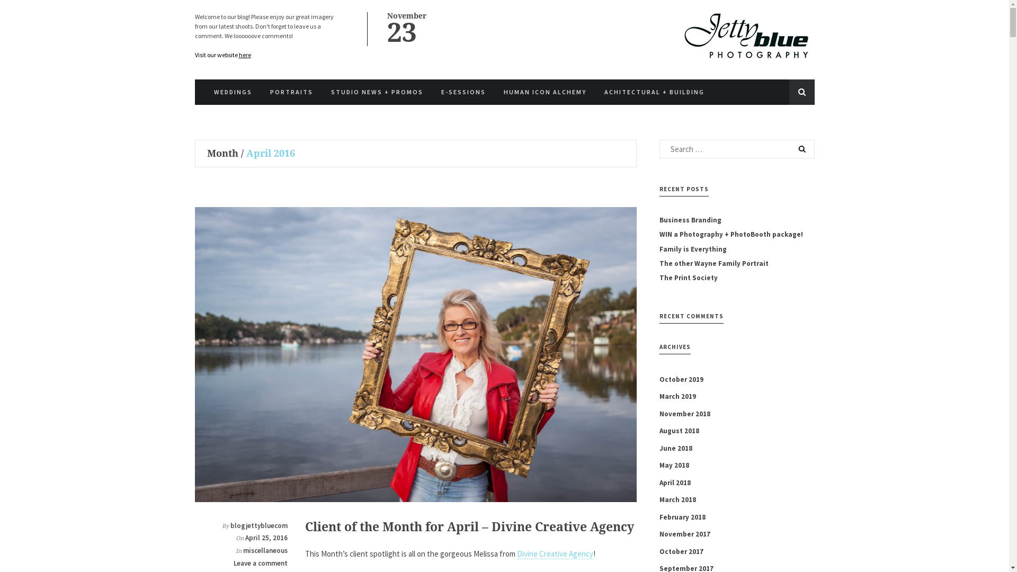 The image size is (1017, 572). Describe the element at coordinates (676, 448) in the screenshot. I see `June 2018` at that location.